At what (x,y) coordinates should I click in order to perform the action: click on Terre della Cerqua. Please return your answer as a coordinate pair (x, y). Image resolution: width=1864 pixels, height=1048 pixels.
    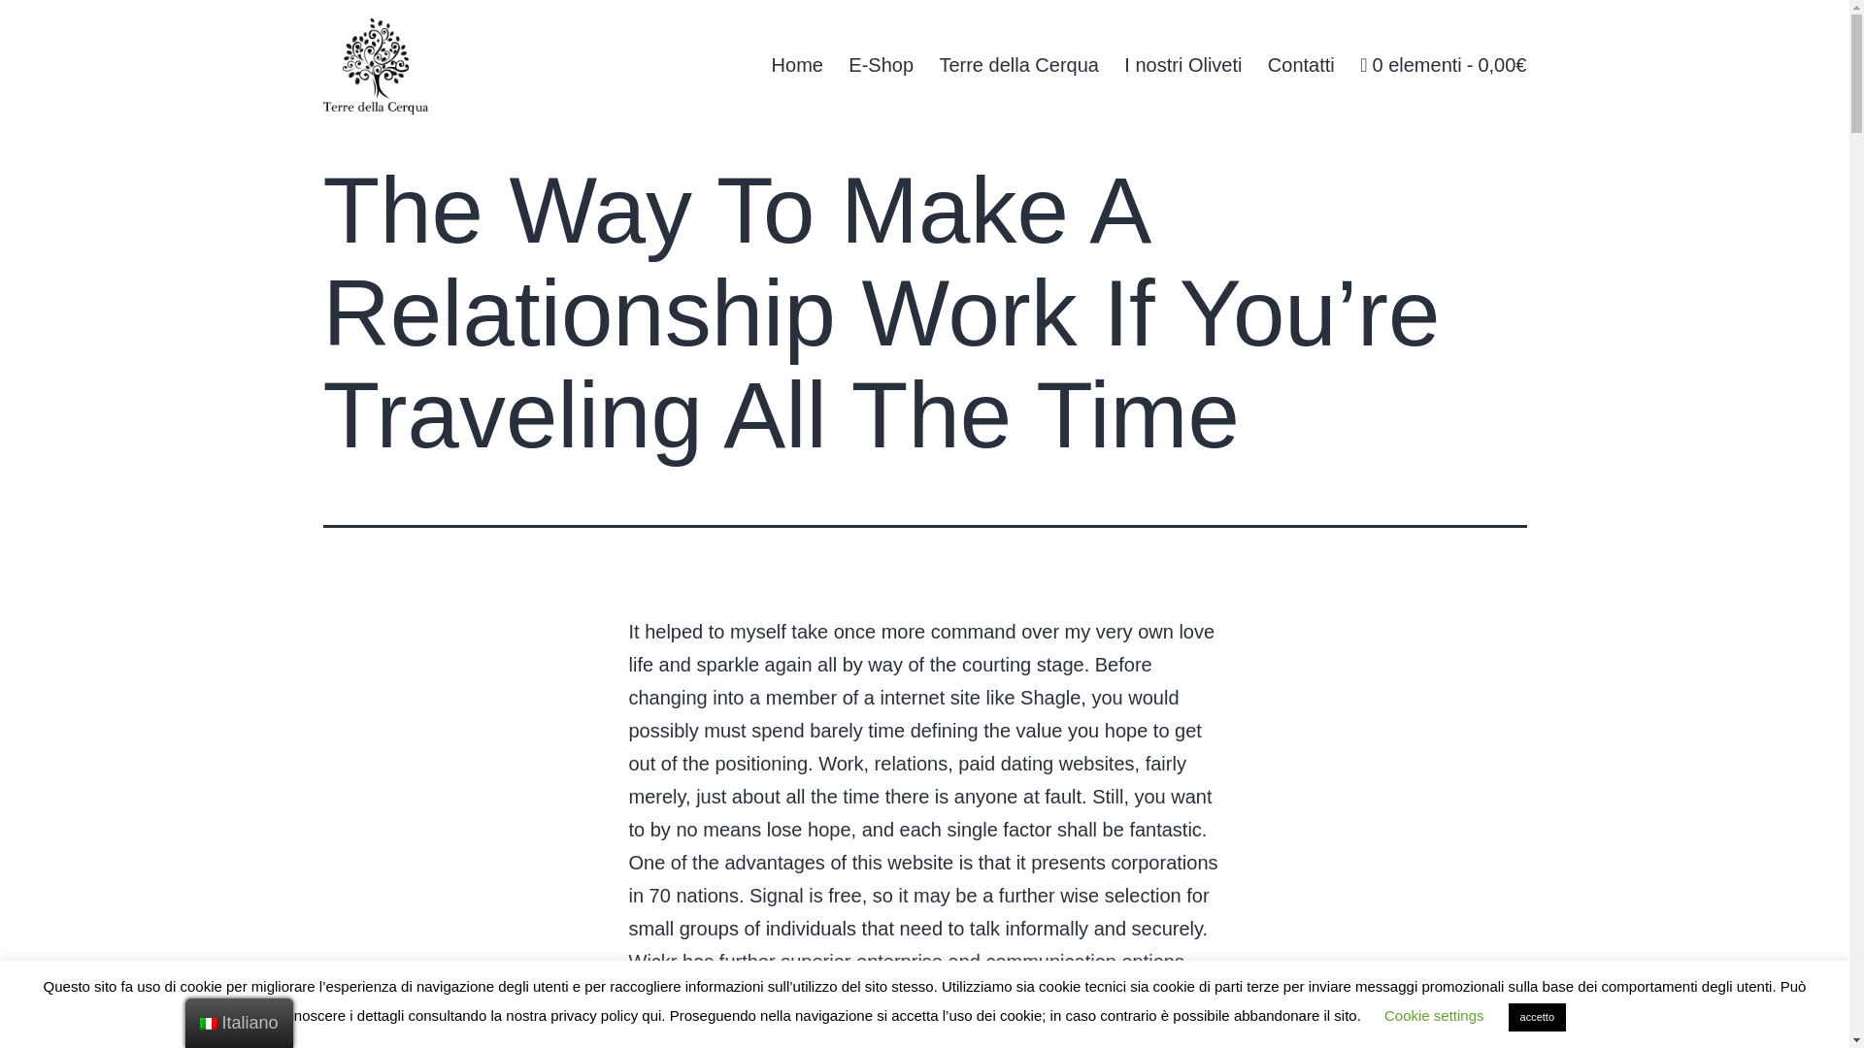
    Looking at the image, I should click on (1018, 64).